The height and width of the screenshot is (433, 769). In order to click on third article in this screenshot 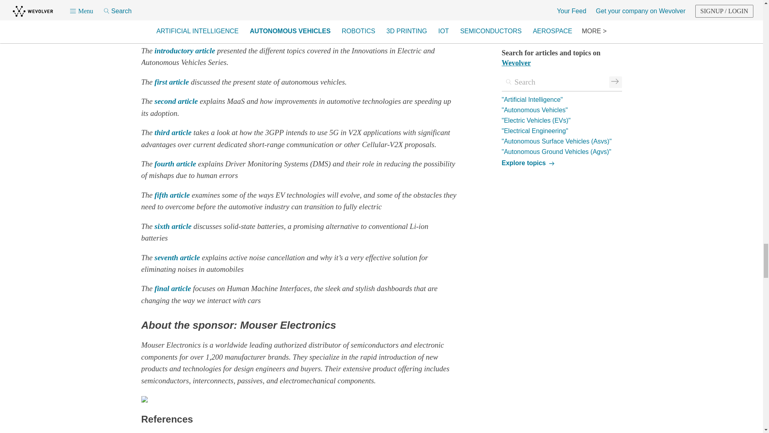, I will do `click(173, 132)`.